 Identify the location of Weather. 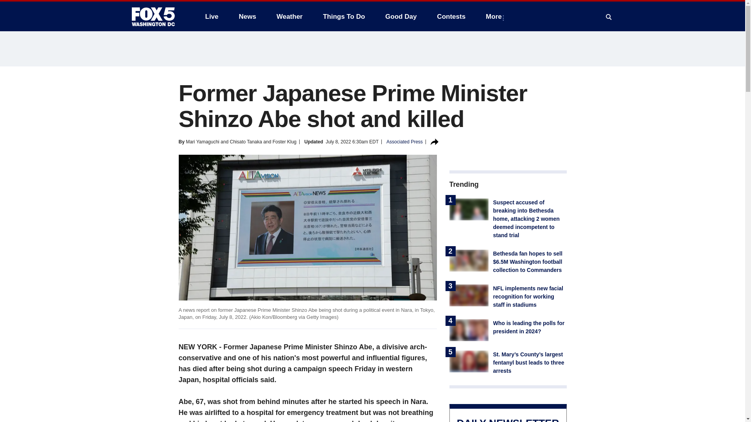
(289, 16).